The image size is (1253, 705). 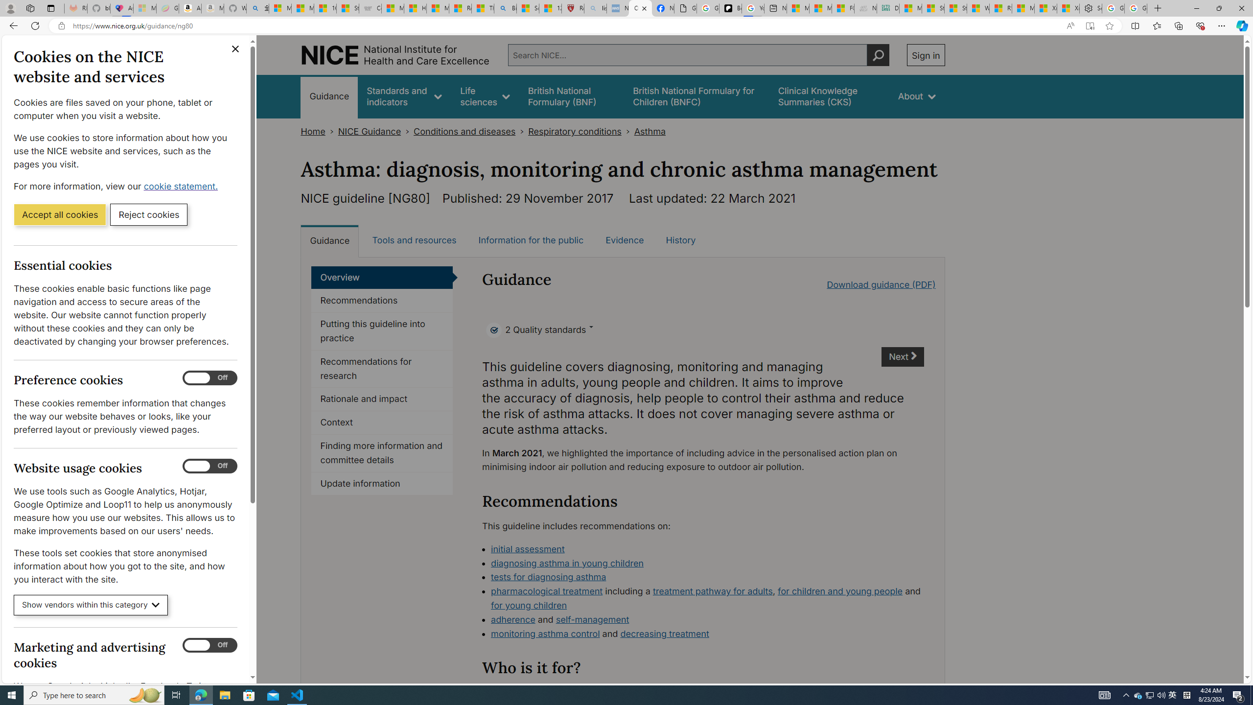 What do you see at coordinates (708, 620) in the screenshot?
I see `adherence and self-management` at bounding box center [708, 620].